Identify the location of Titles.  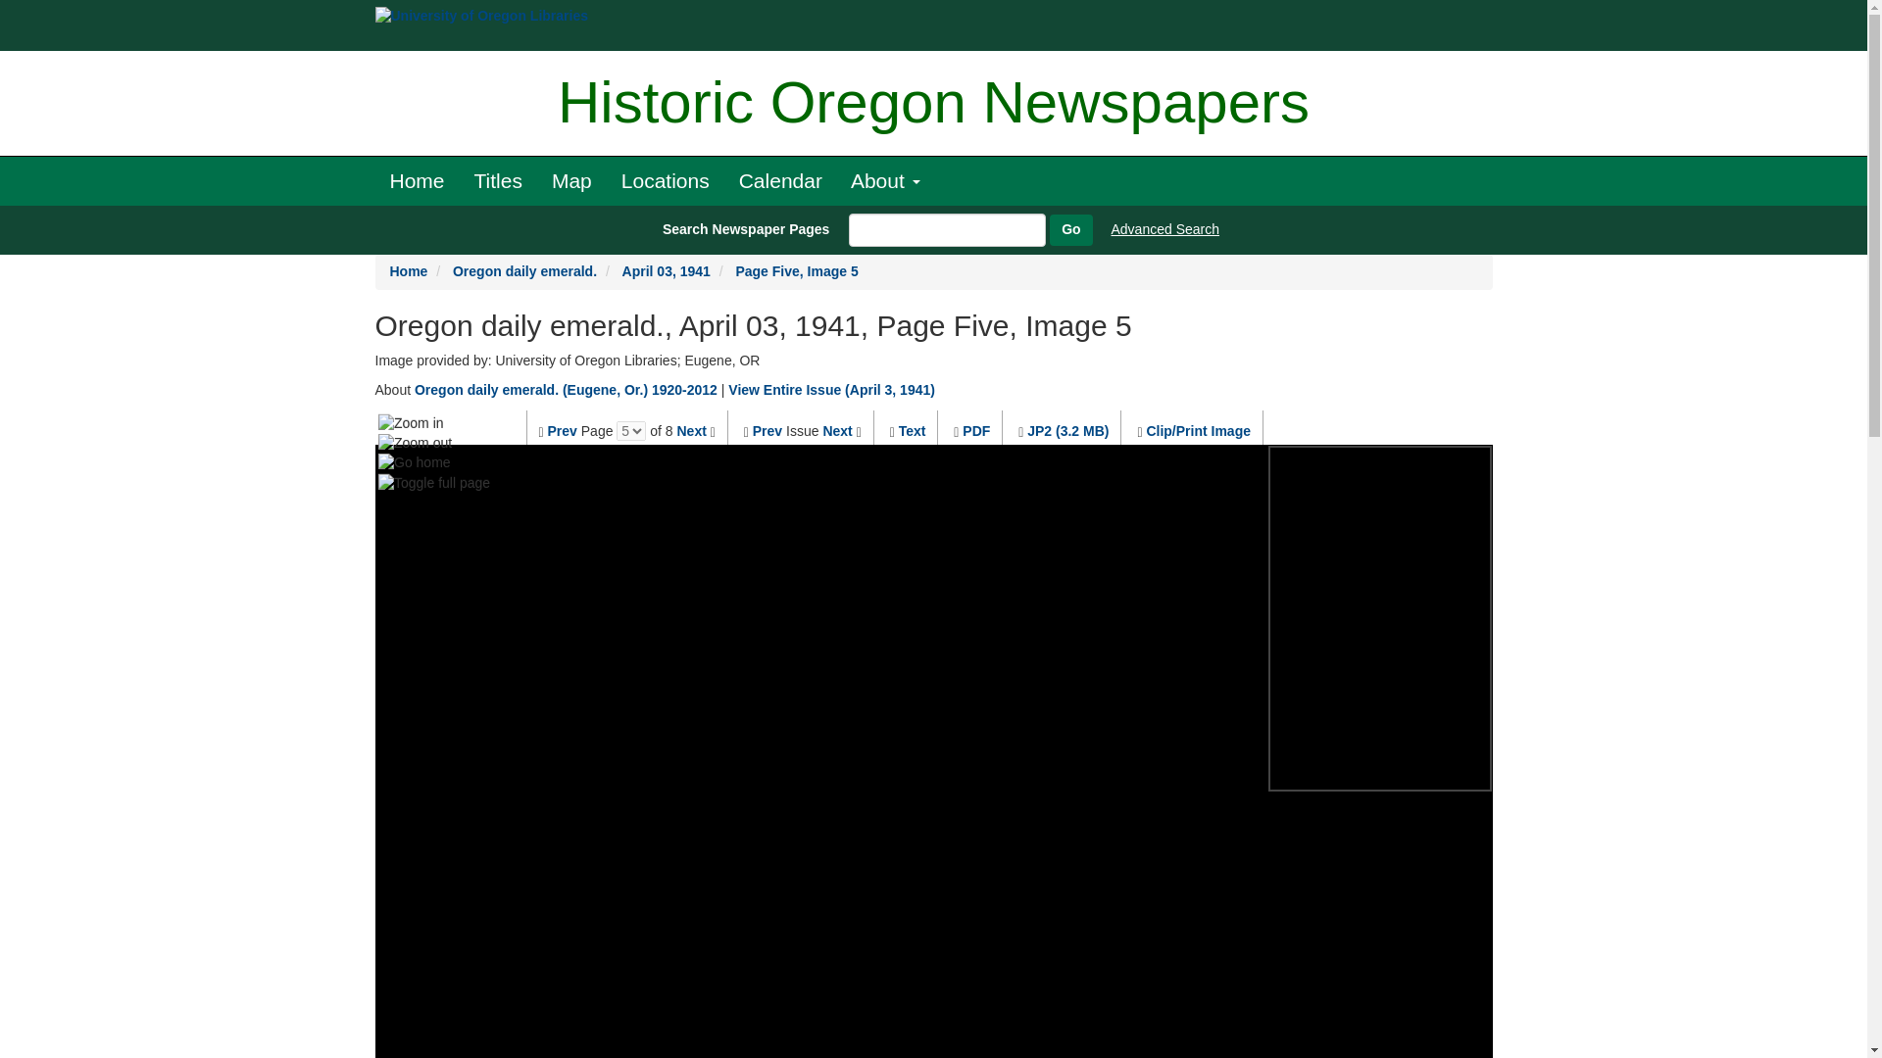
(498, 180).